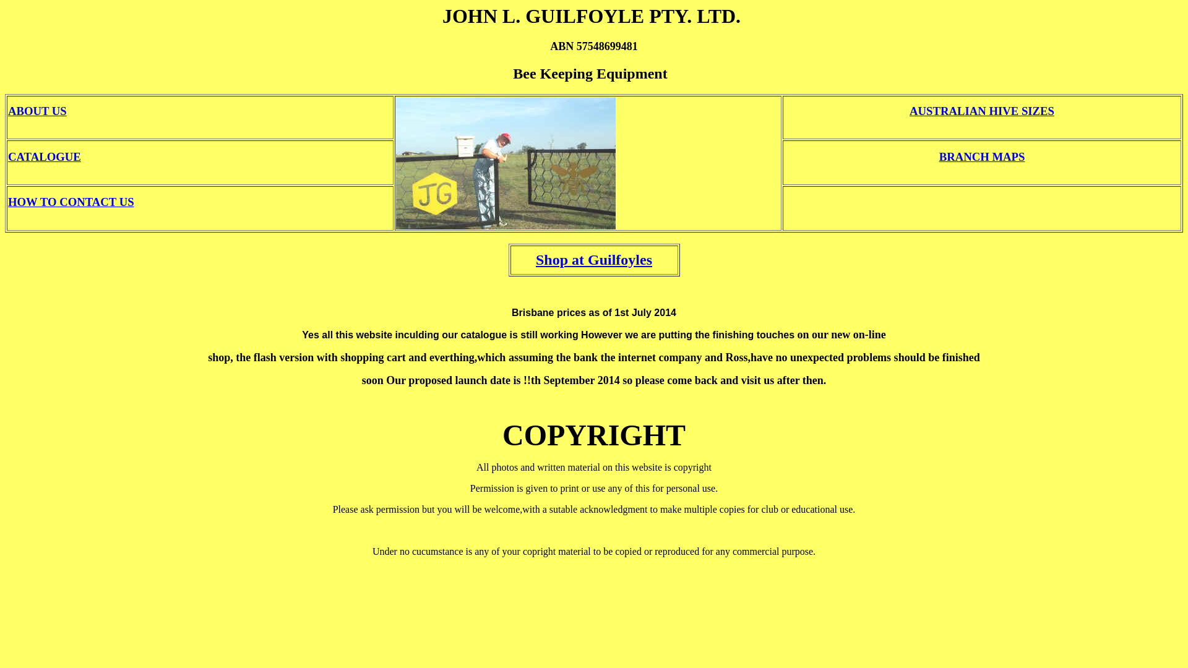 The image size is (1188, 668). Describe the element at coordinates (37, 111) in the screenshot. I see `ABOUT US` at that location.